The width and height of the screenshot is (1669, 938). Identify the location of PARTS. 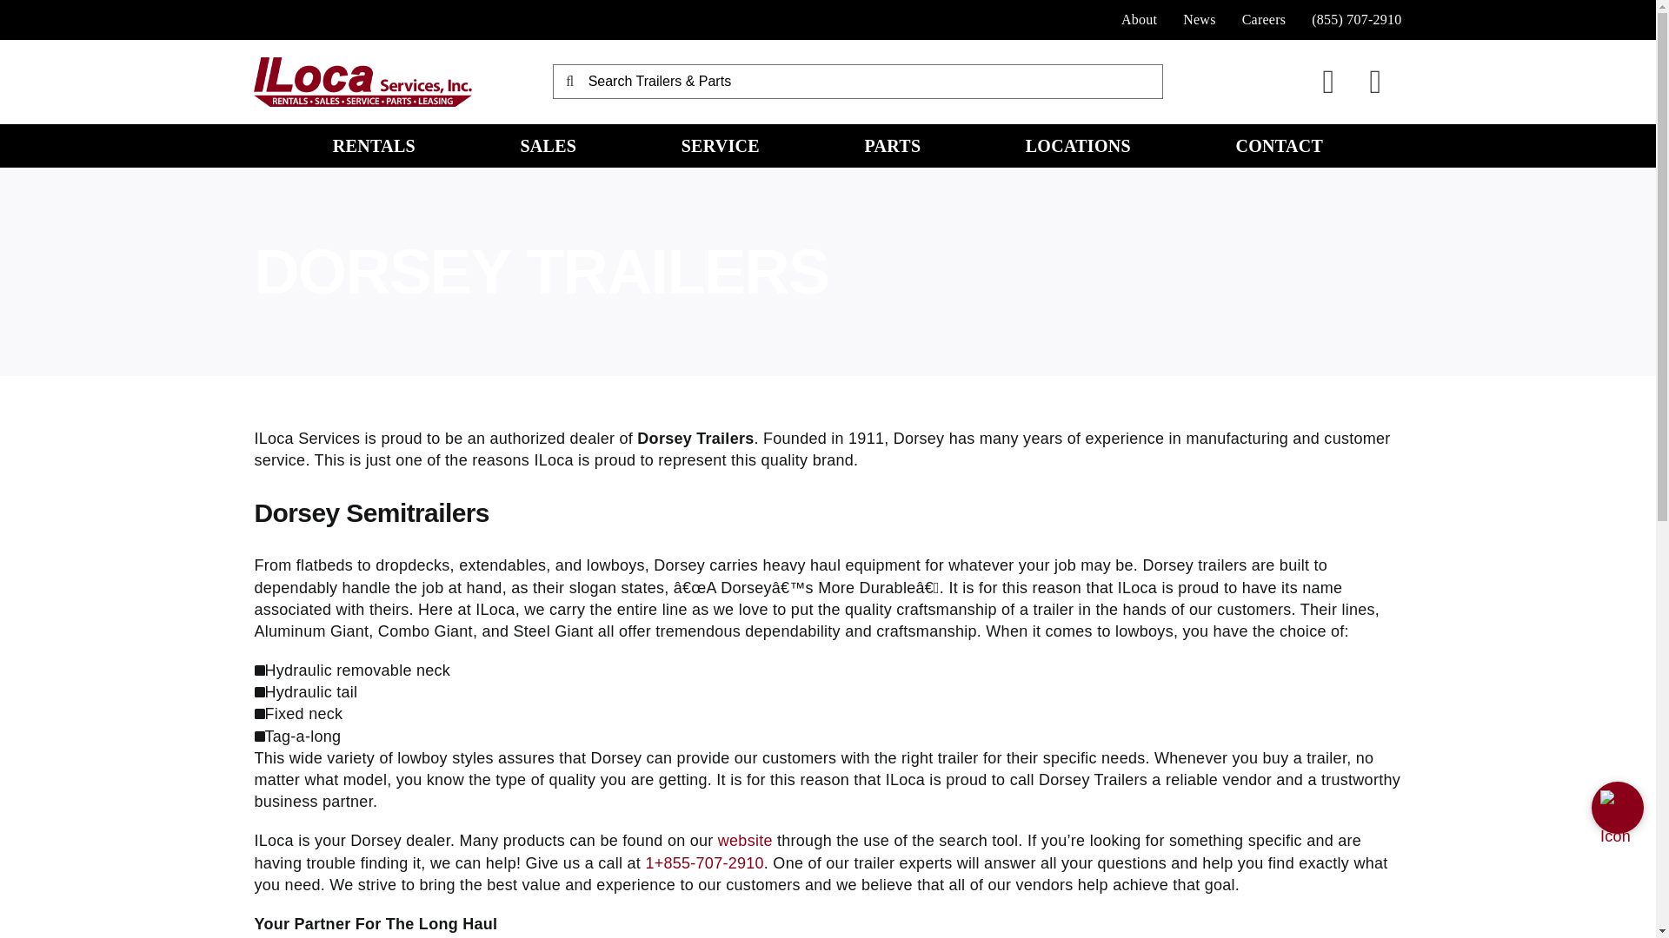
(892, 146).